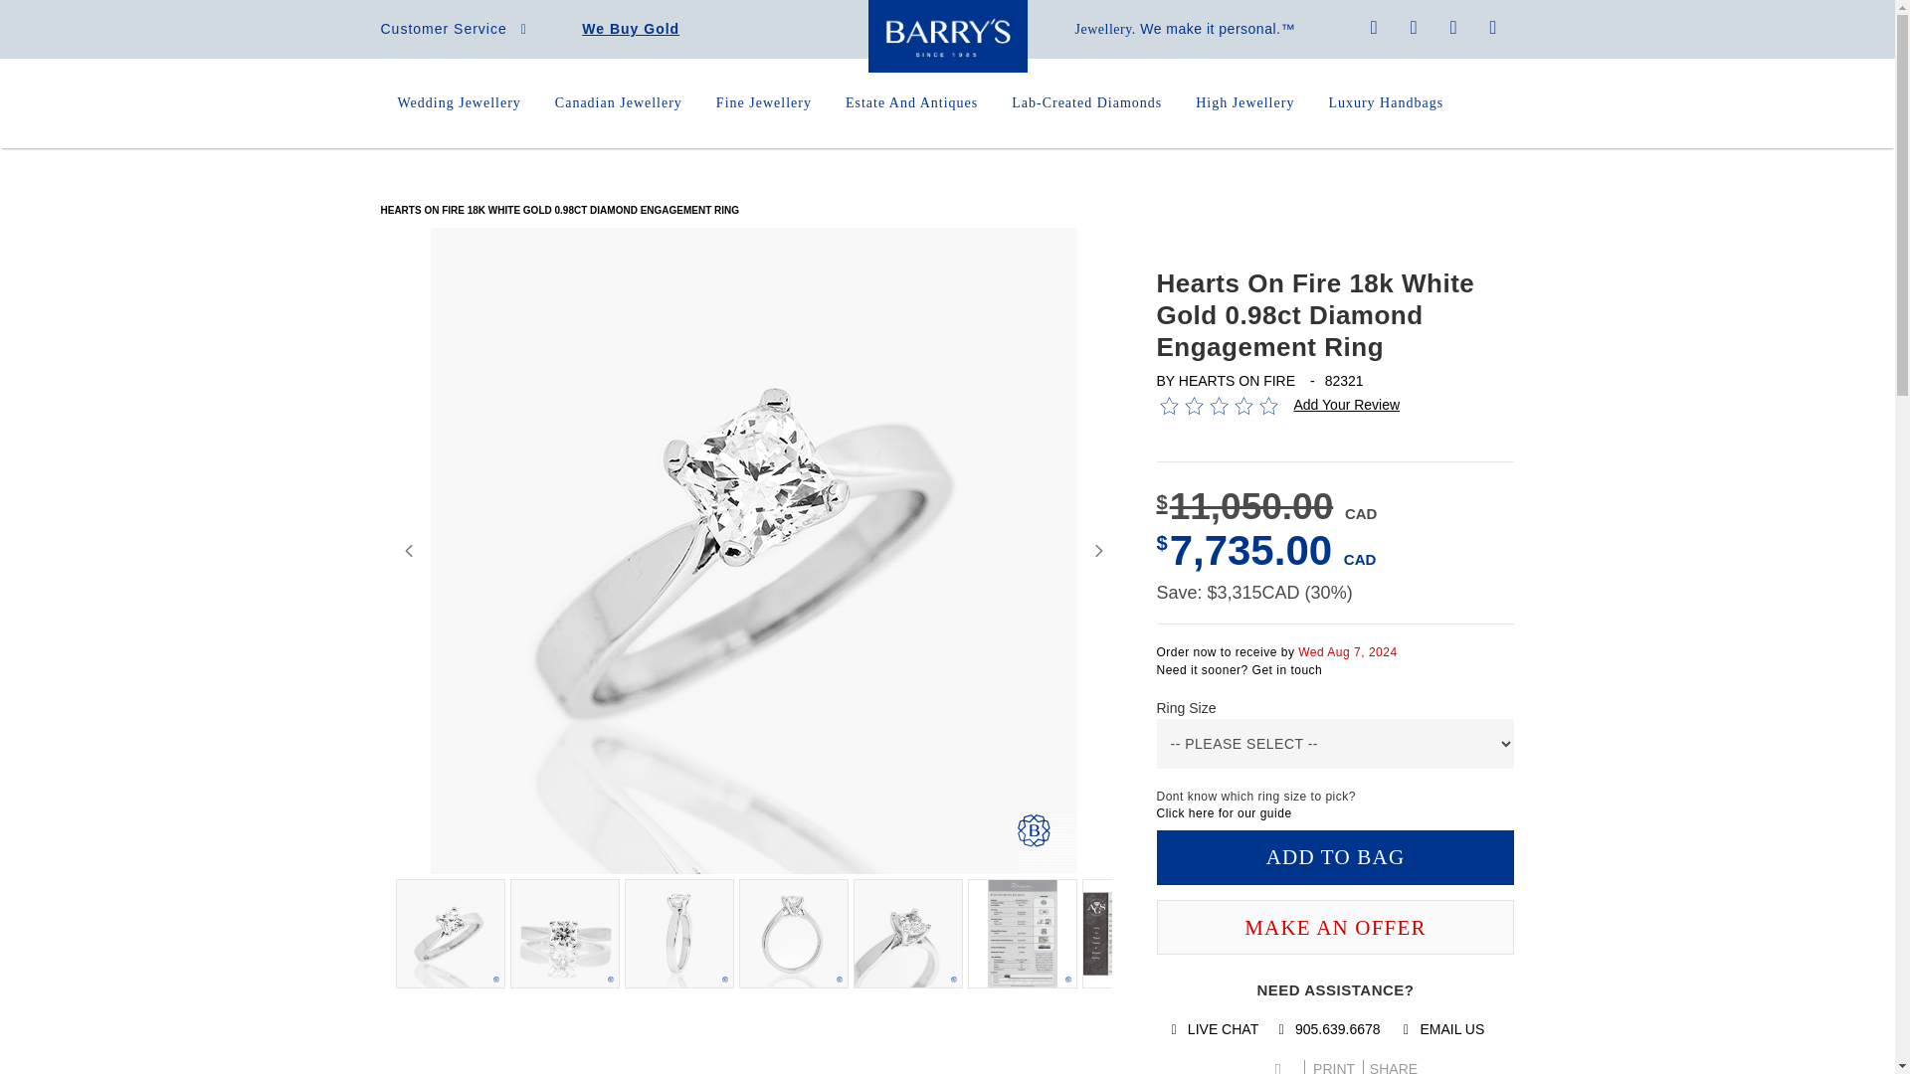 The height and width of the screenshot is (1074, 1910). Describe the element at coordinates (460, 103) in the screenshot. I see `Wedding Jewellery` at that location.